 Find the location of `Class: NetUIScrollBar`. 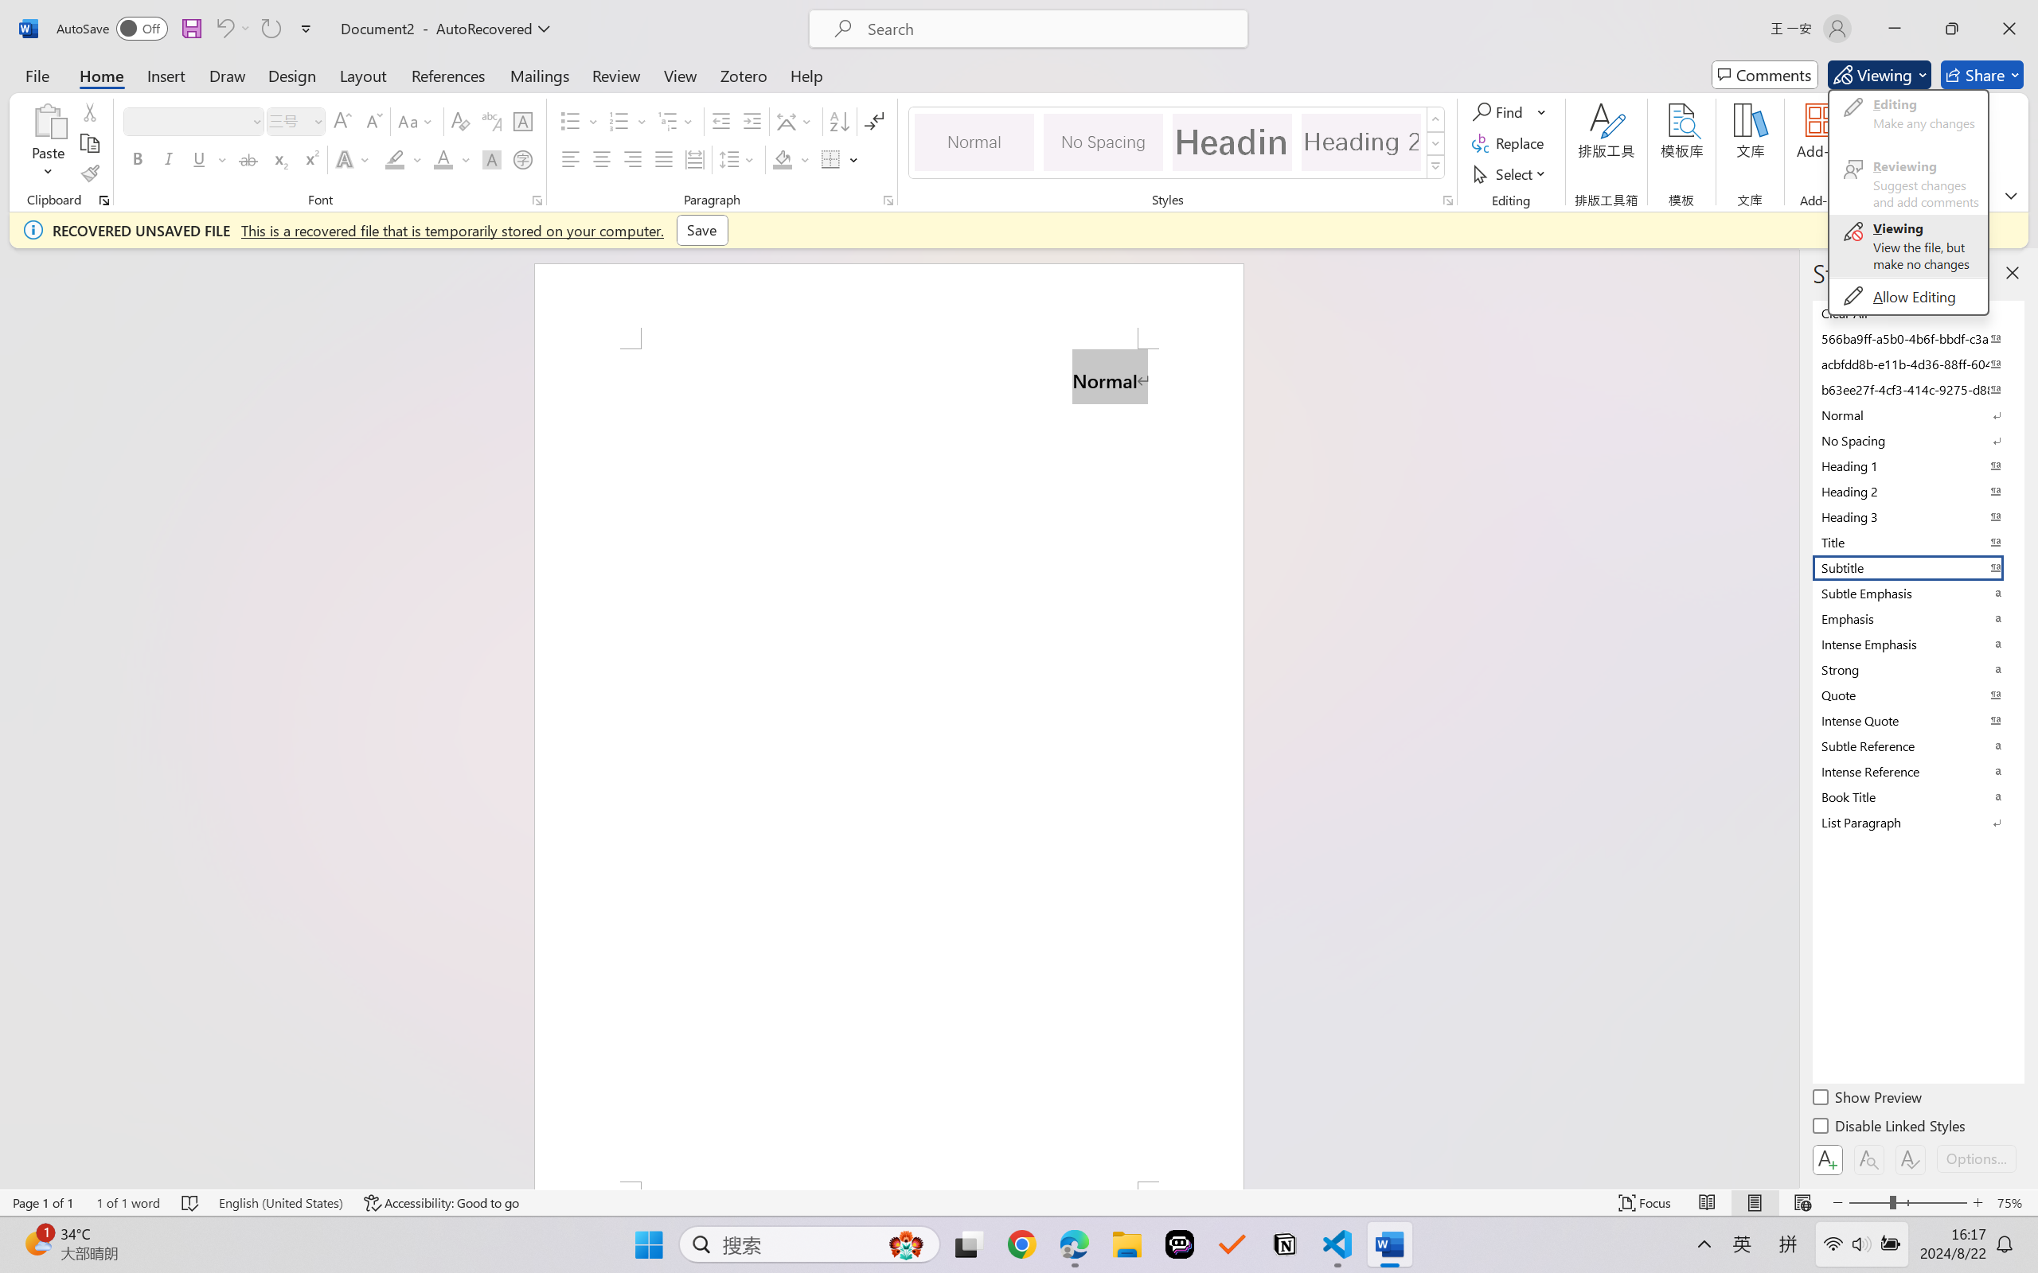

Class: NetUIScrollBar is located at coordinates (1789, 718).